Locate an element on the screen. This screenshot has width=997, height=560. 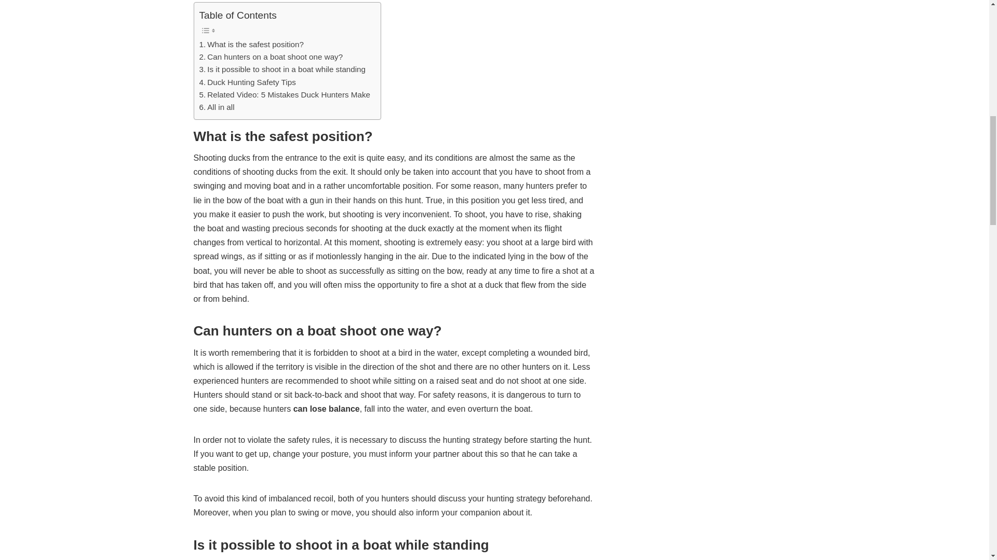
Related Video: 5 Mistakes Duck Hunters Make is located at coordinates (285, 94).